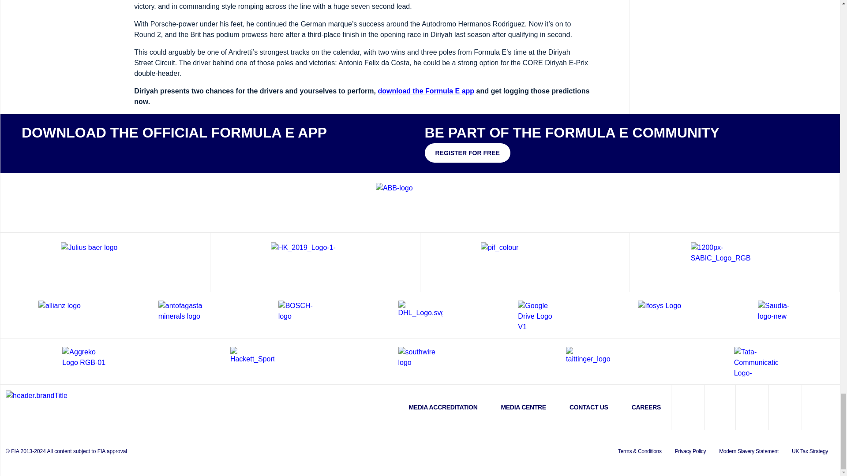 This screenshot has width=847, height=476. Describe the element at coordinates (315, 262) in the screenshot. I see `Technical Partner` at that location.